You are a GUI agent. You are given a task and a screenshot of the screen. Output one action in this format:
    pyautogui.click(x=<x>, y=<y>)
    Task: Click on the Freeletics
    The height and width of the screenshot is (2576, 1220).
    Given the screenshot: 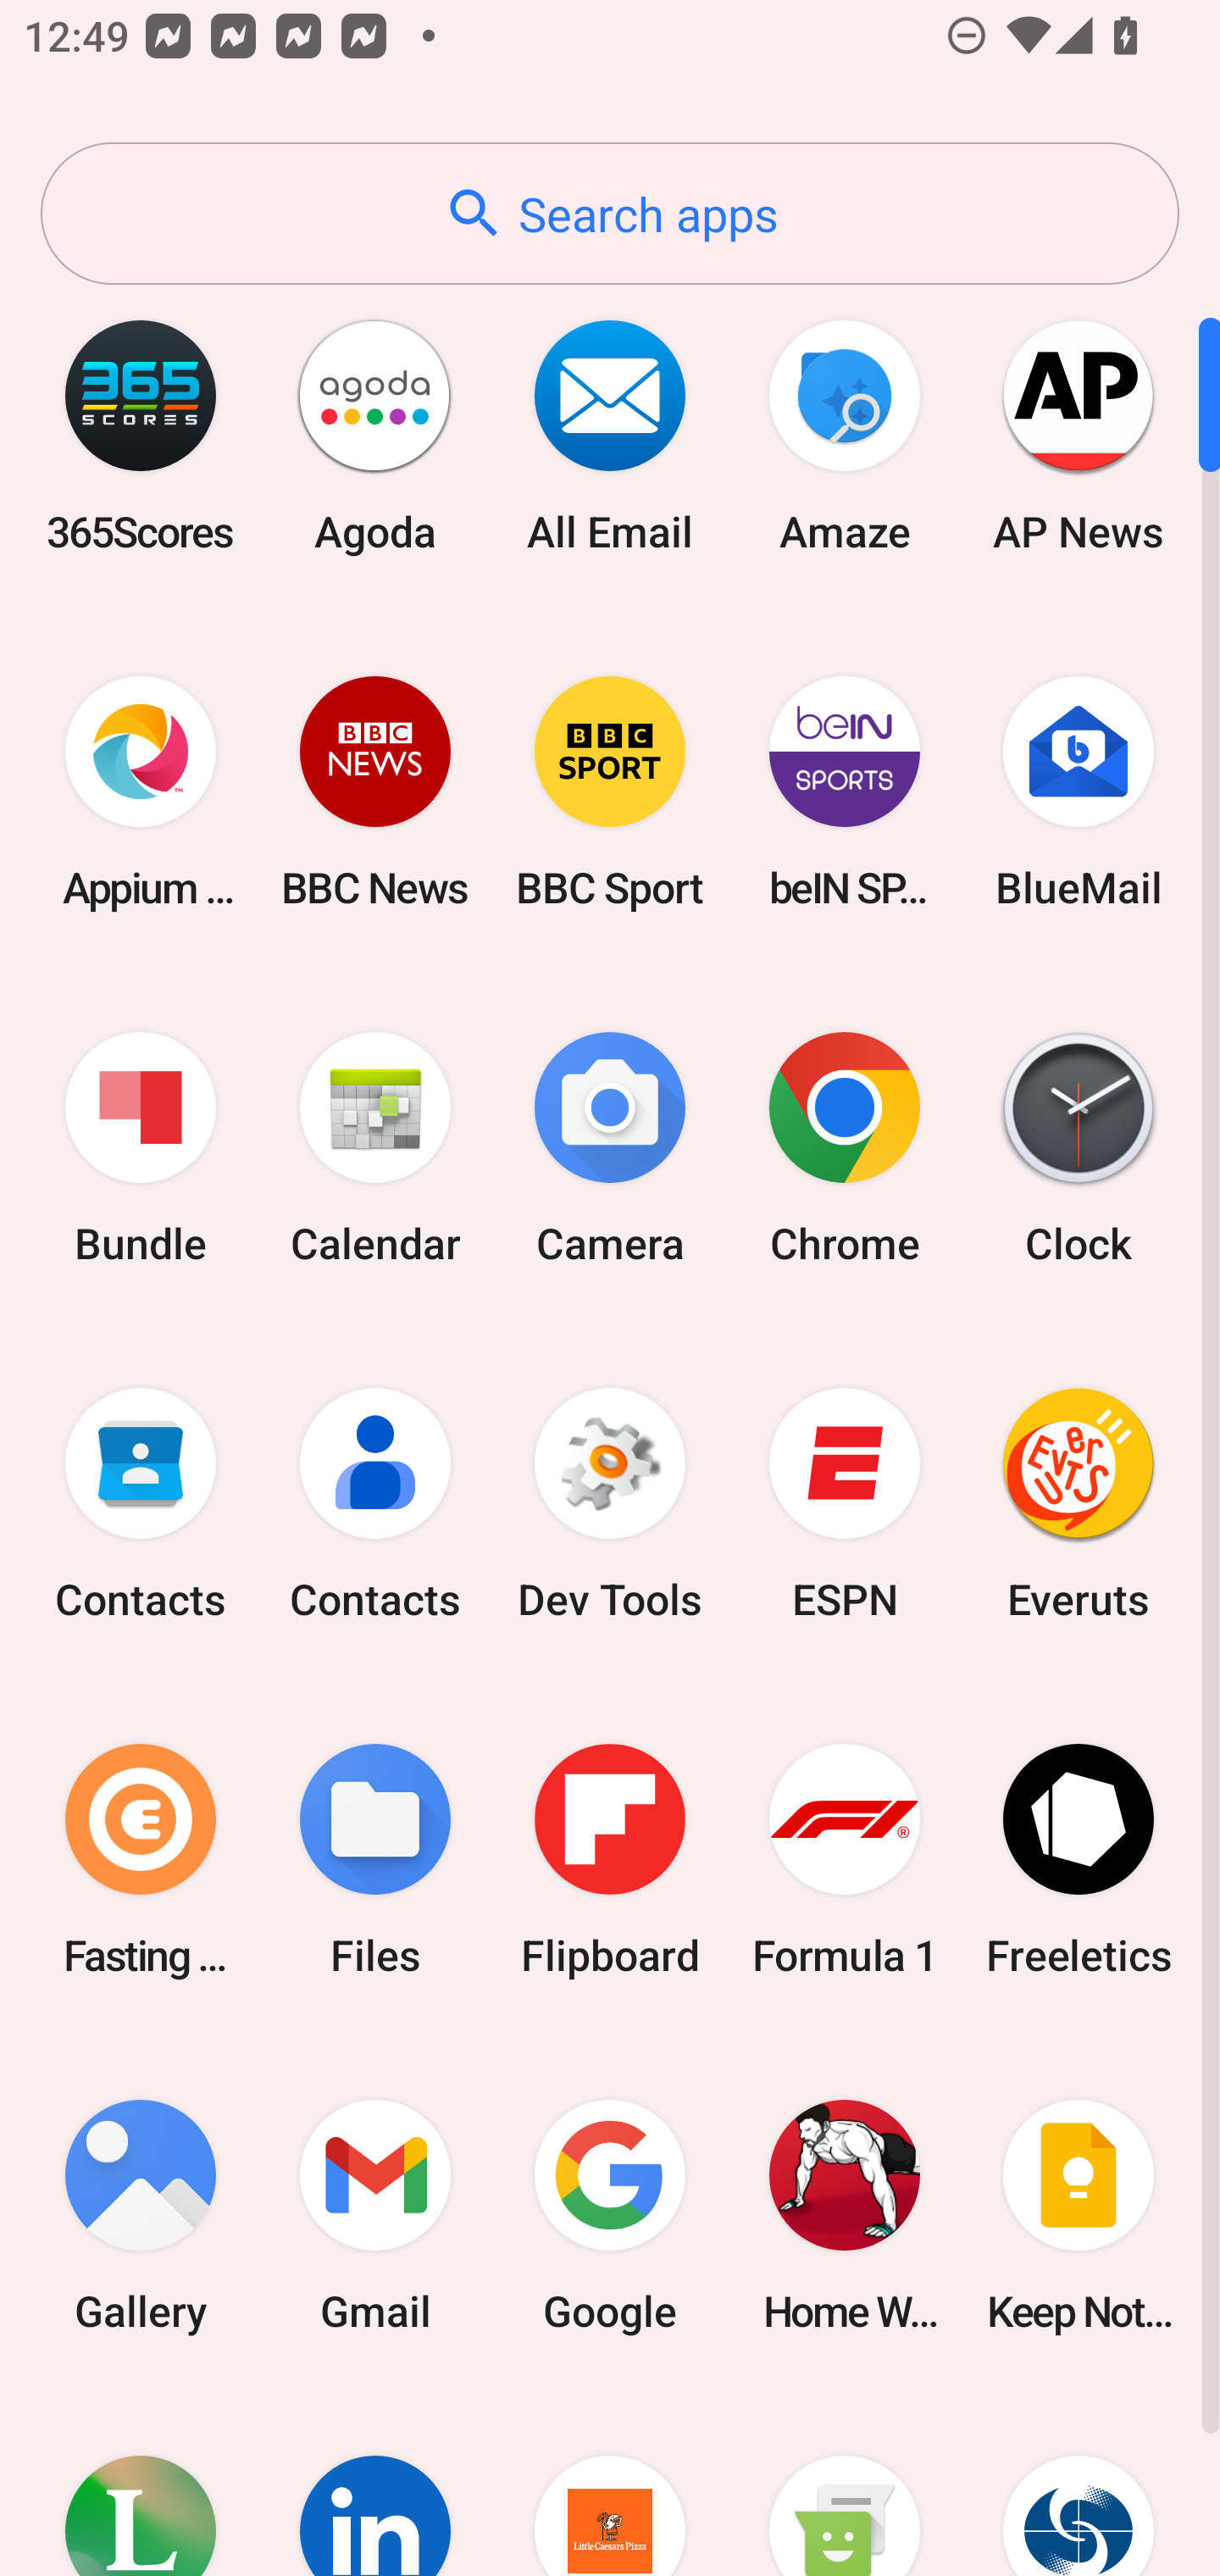 What is the action you would take?
    pyautogui.click(x=1079, y=1859)
    